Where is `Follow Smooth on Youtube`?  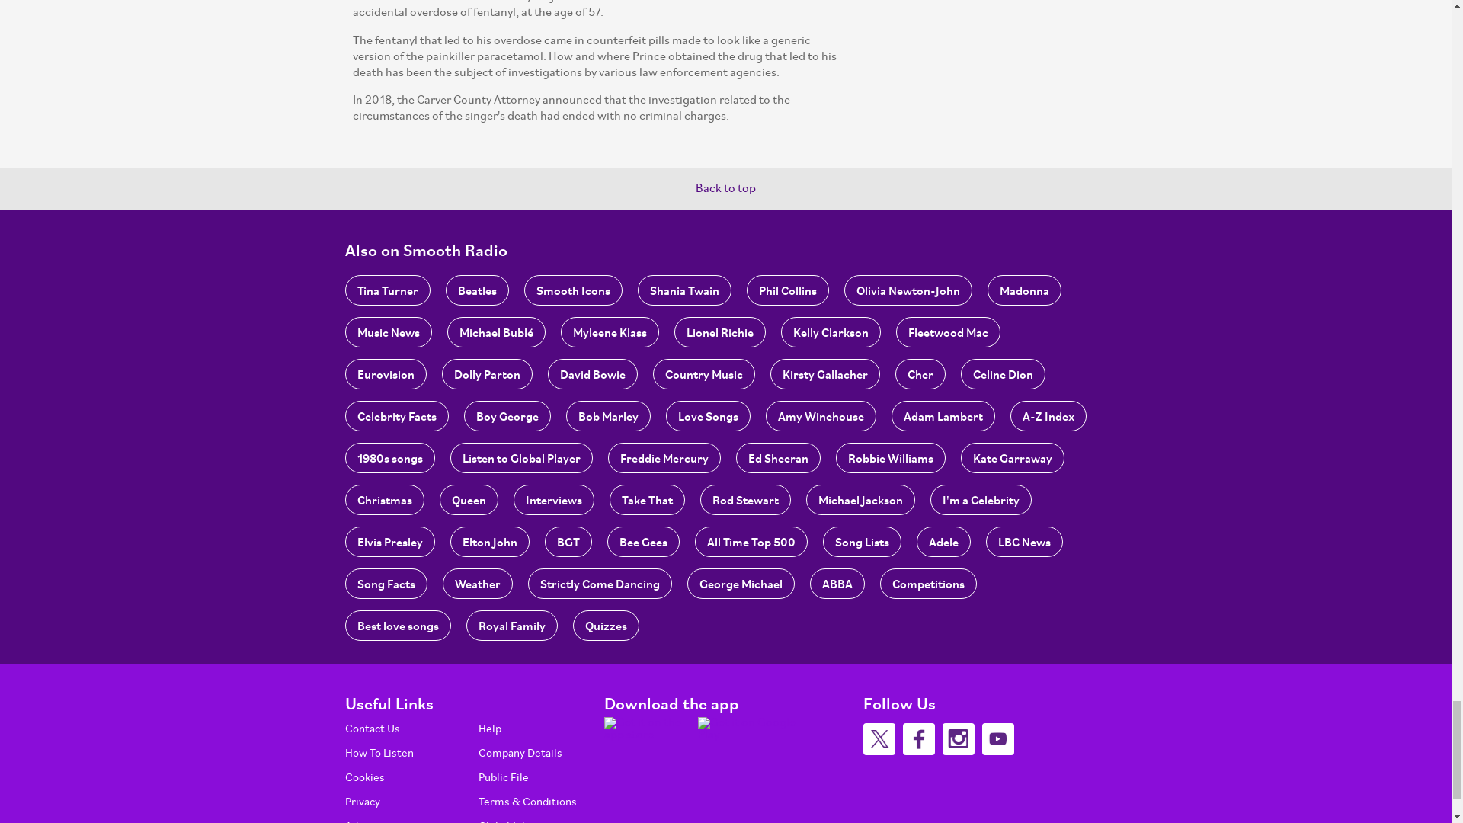
Follow Smooth on Youtube is located at coordinates (997, 739).